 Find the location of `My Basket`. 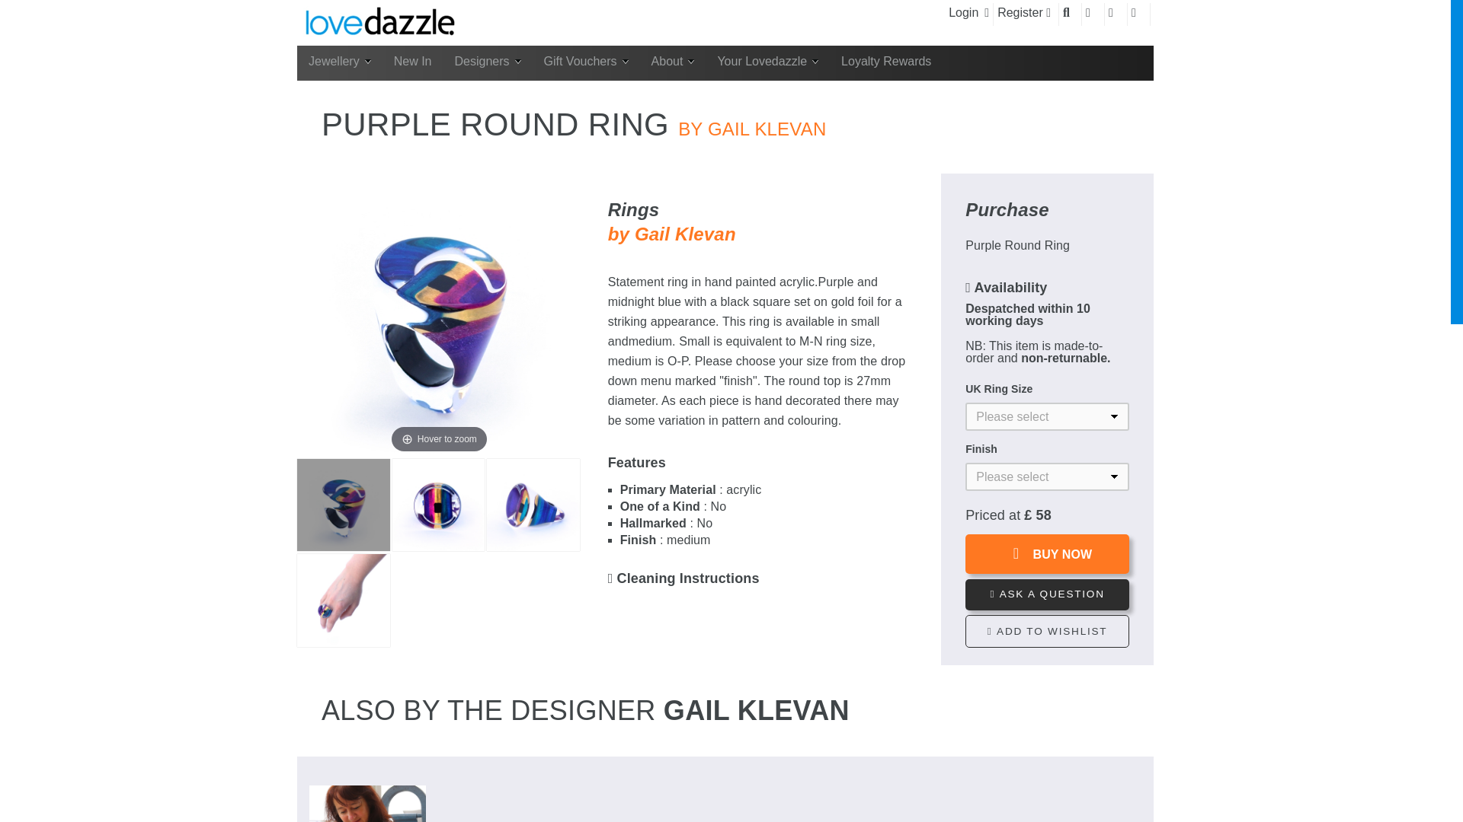

My Basket is located at coordinates (1138, 14).